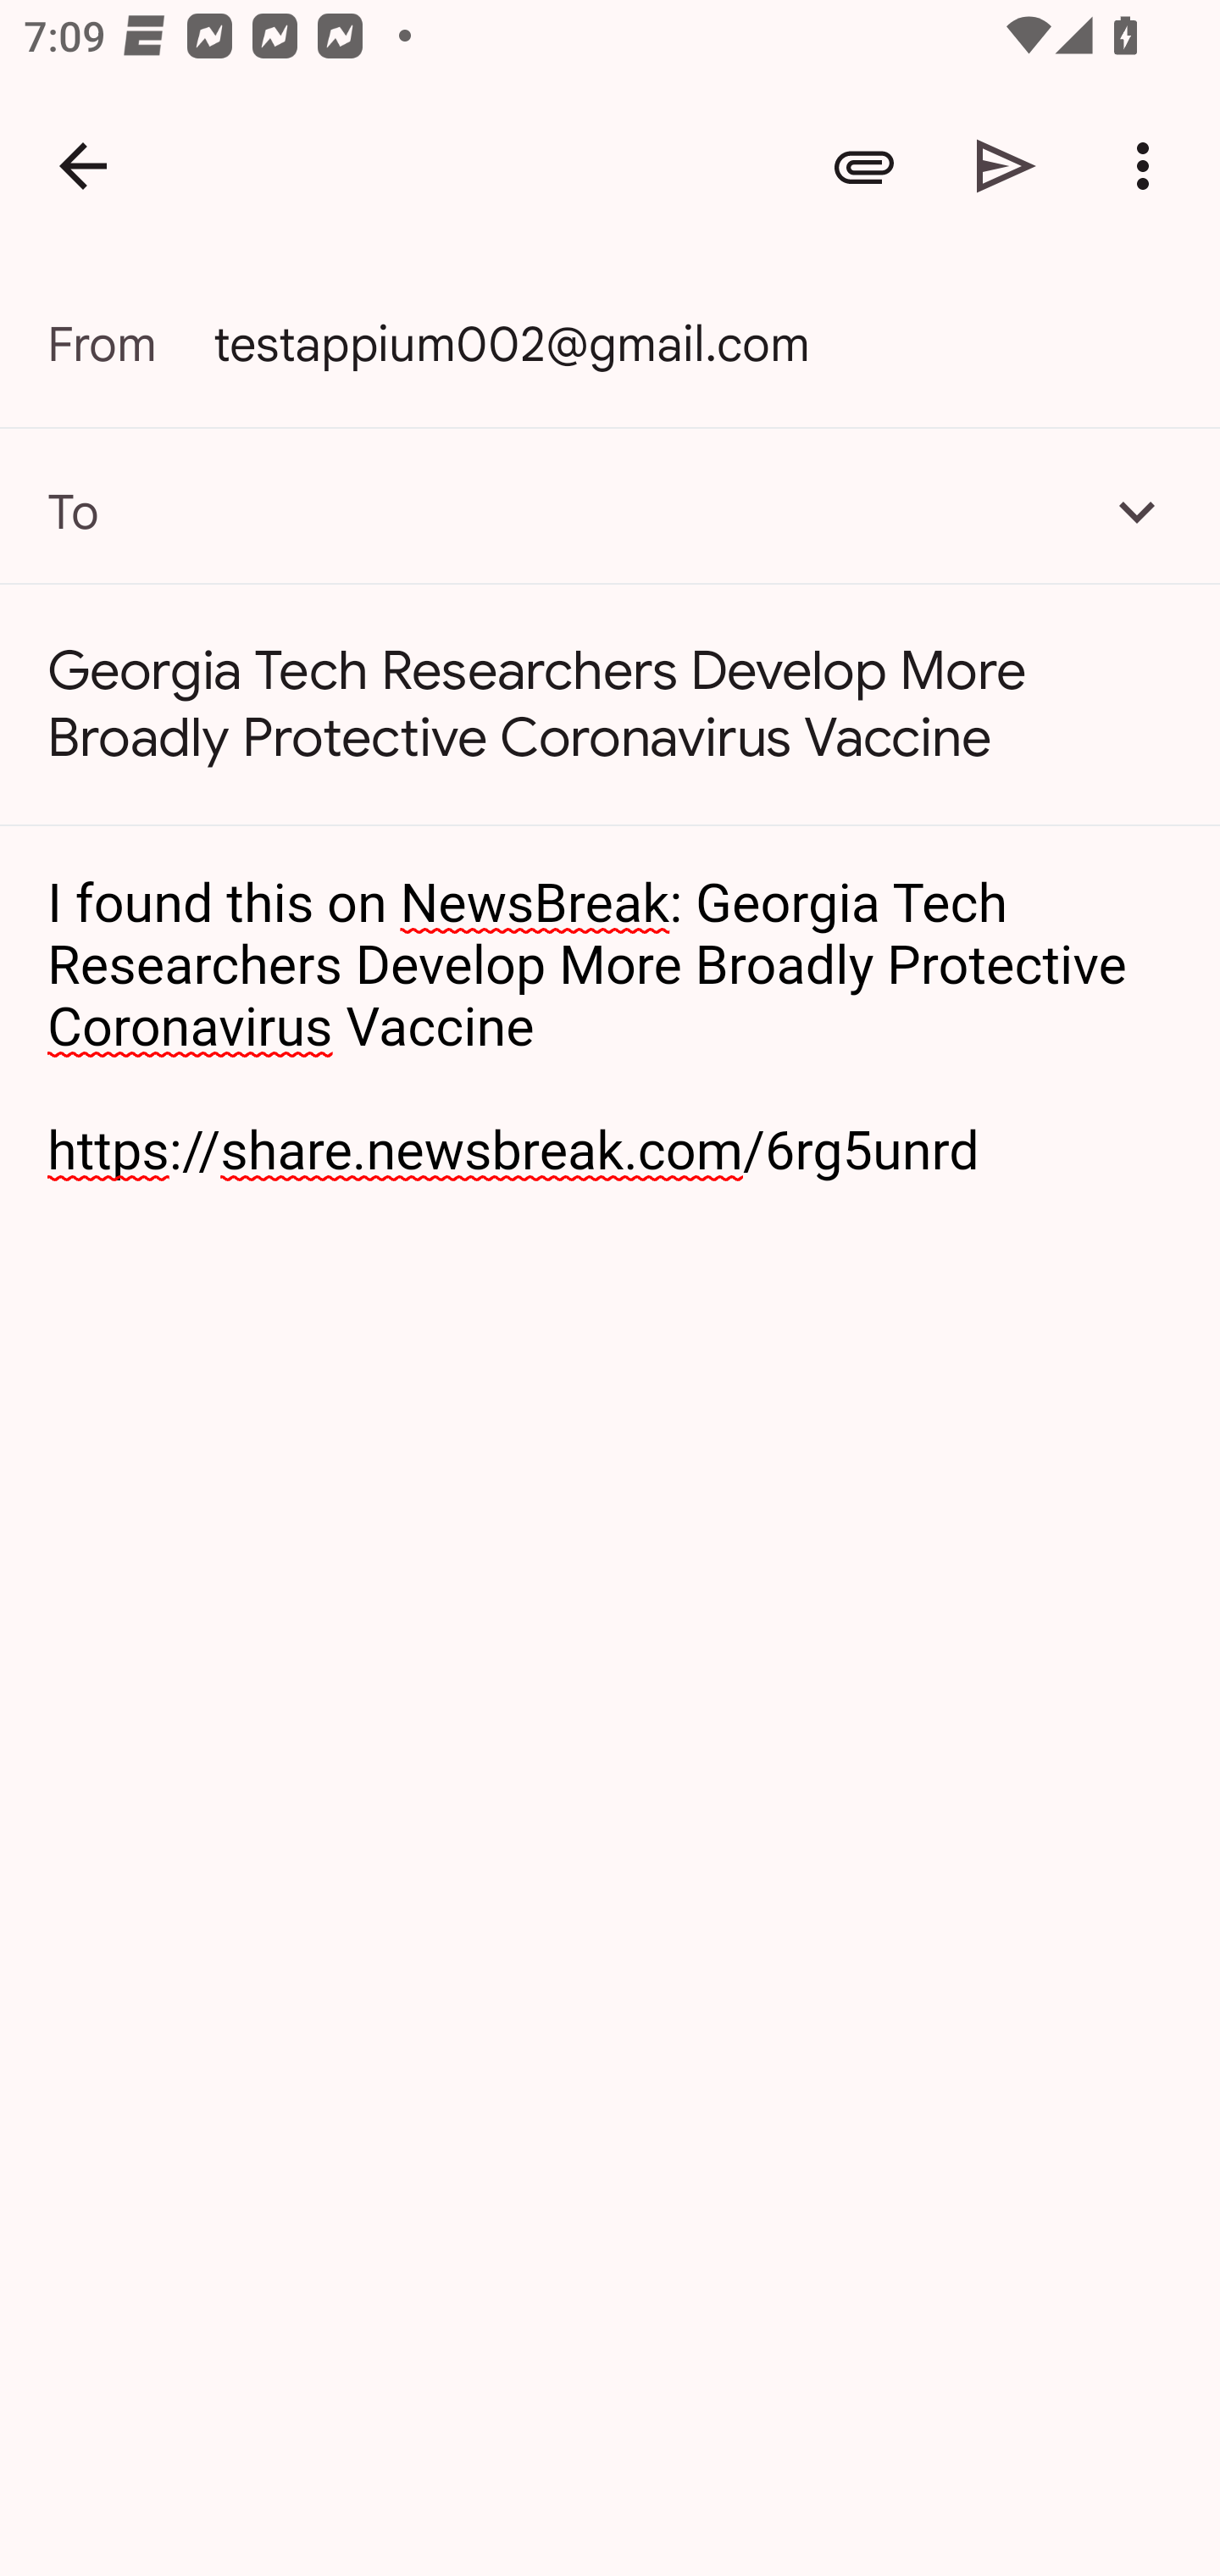  Describe the element at coordinates (1006, 166) in the screenshot. I see `Send` at that location.